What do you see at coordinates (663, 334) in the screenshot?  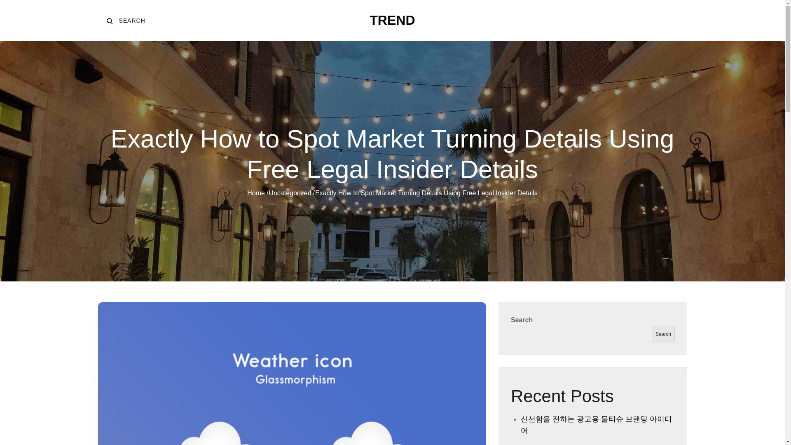 I see `Search` at bounding box center [663, 334].